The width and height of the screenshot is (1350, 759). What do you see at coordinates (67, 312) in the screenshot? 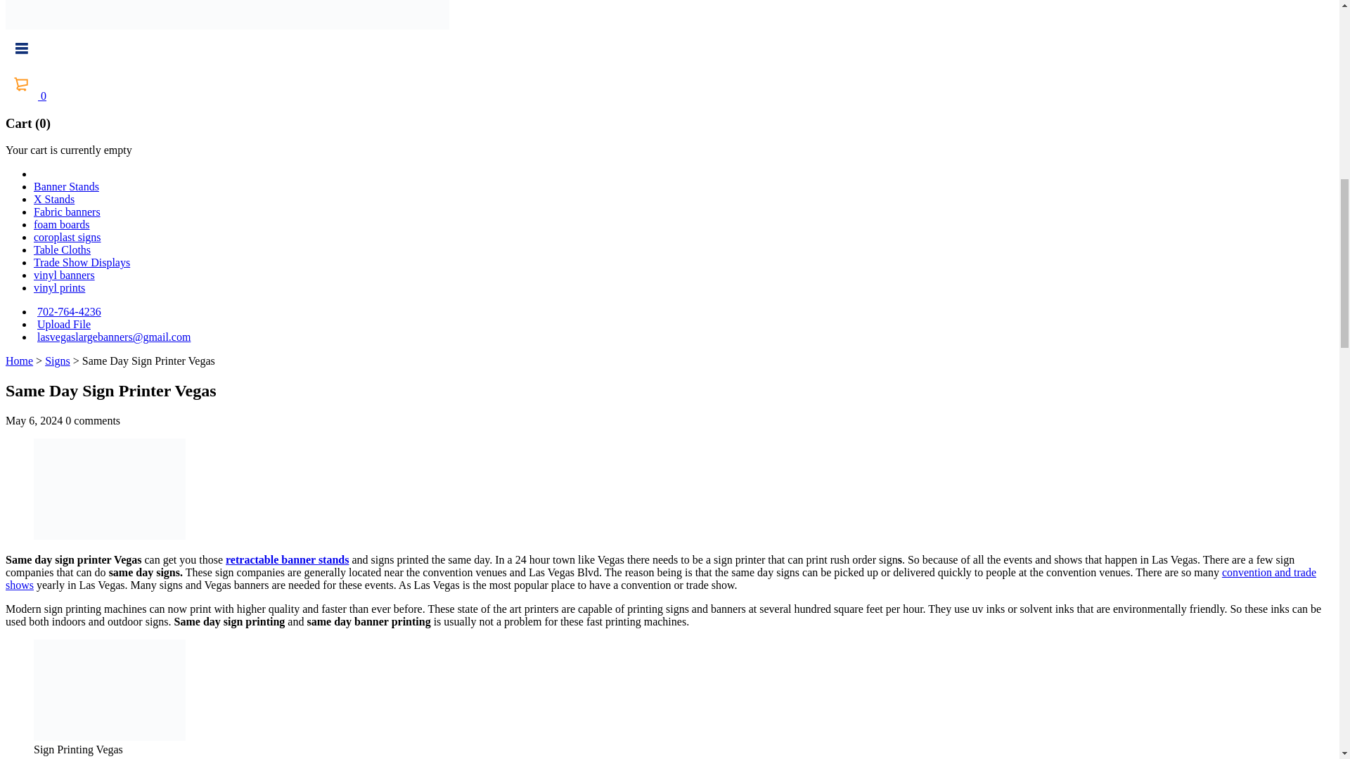
I see `702-764-4236` at bounding box center [67, 312].